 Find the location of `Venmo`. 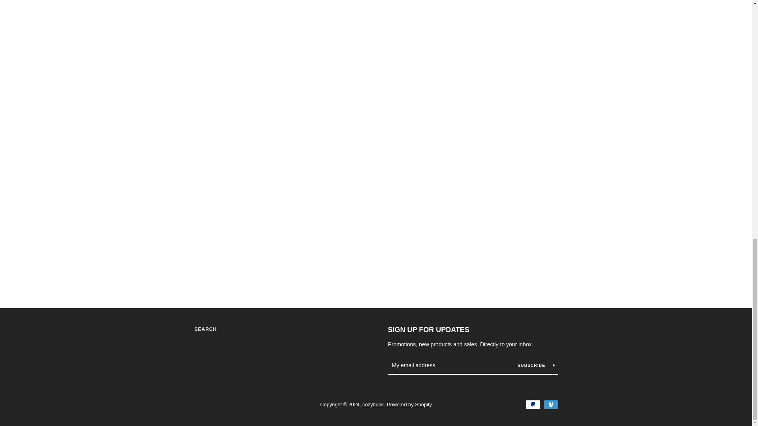

Venmo is located at coordinates (550, 405).